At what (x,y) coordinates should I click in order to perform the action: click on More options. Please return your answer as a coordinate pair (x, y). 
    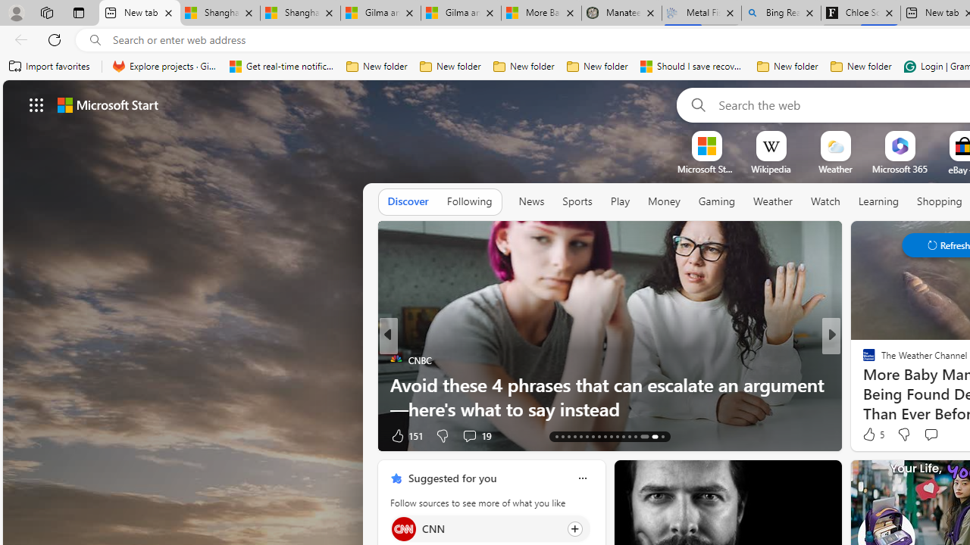
    Looking at the image, I should click on (582, 478).